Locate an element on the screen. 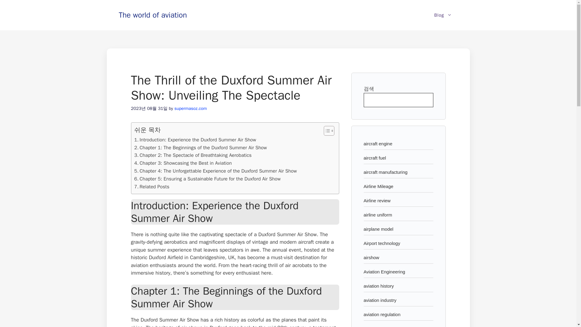 The width and height of the screenshot is (581, 327). airshow is located at coordinates (371, 257).